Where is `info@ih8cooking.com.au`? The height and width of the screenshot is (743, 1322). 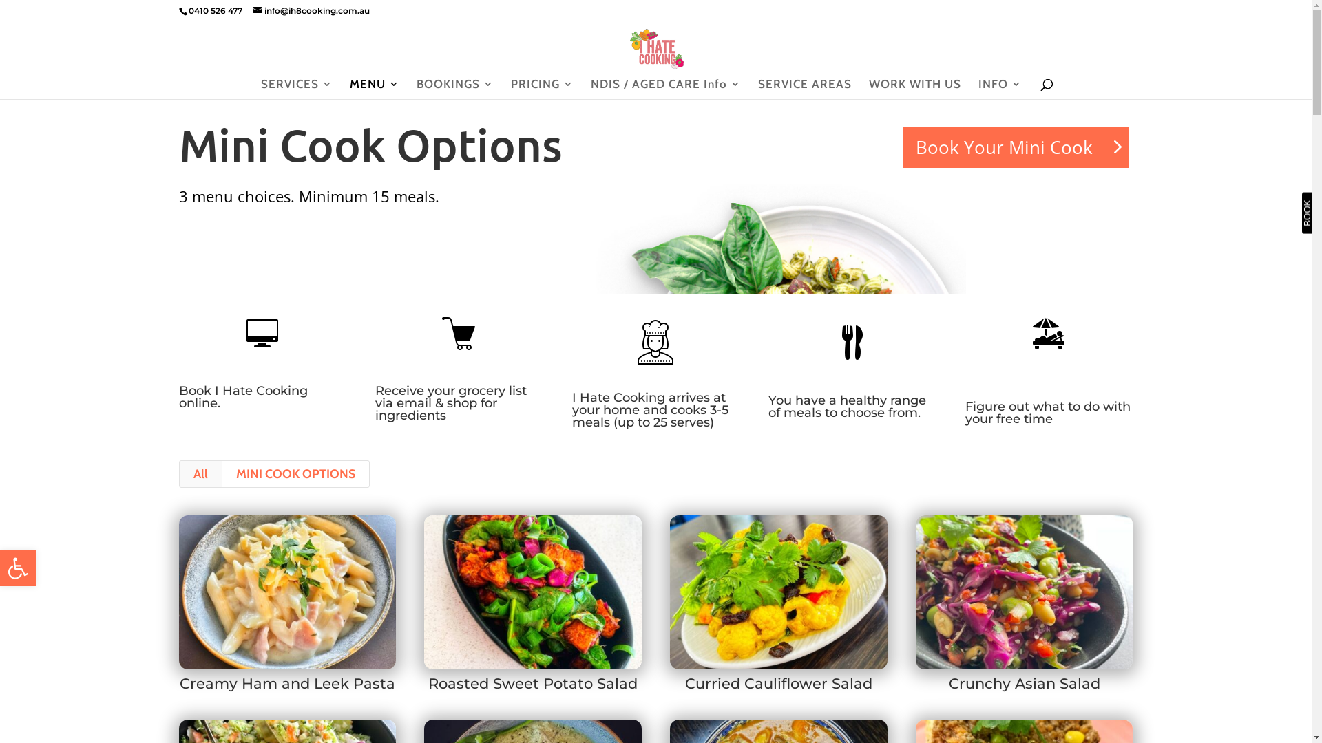
info@ih8cooking.com.au is located at coordinates (311, 11).